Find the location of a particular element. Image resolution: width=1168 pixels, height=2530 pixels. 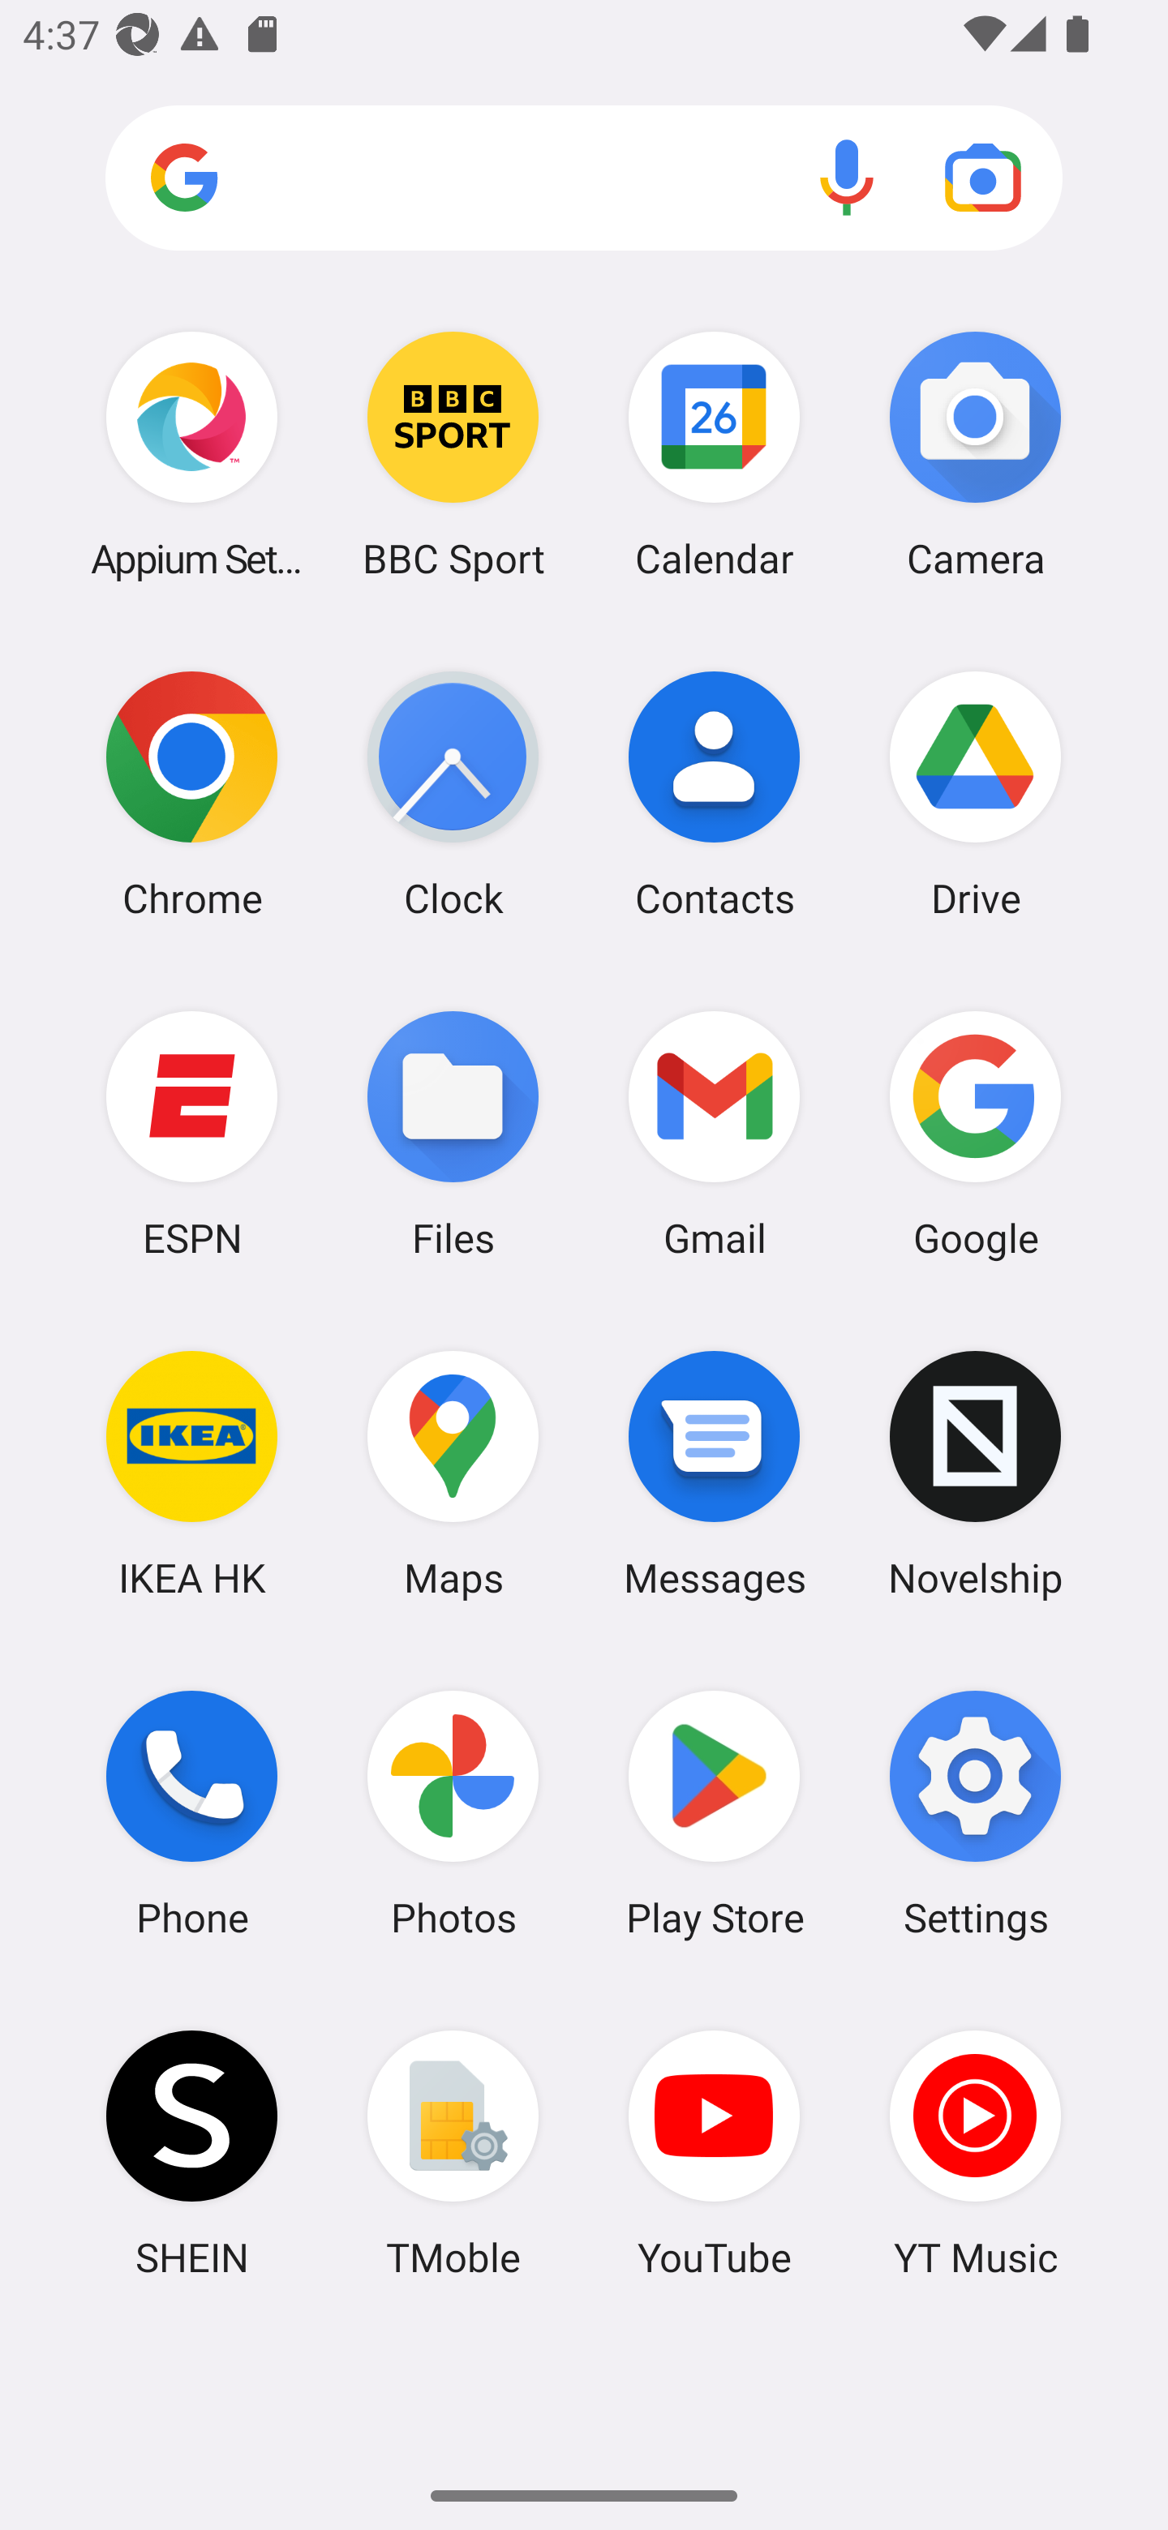

Messages is located at coordinates (715, 1473).